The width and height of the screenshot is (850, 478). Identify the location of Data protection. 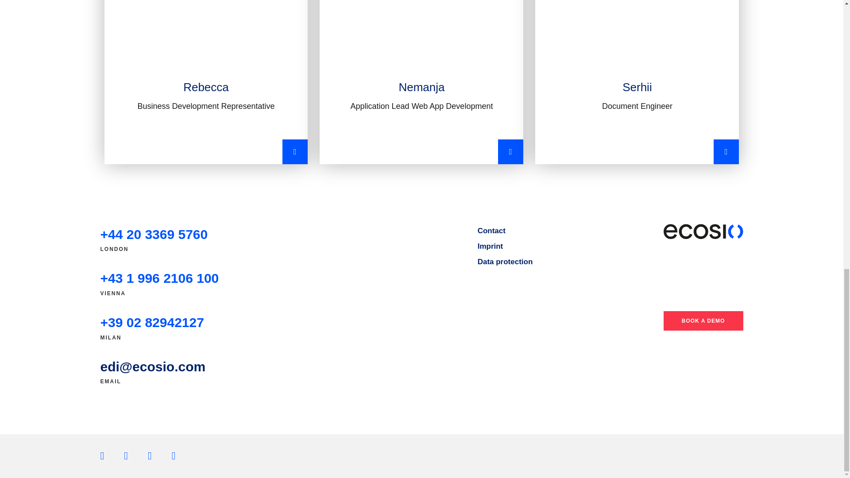
(505, 262).